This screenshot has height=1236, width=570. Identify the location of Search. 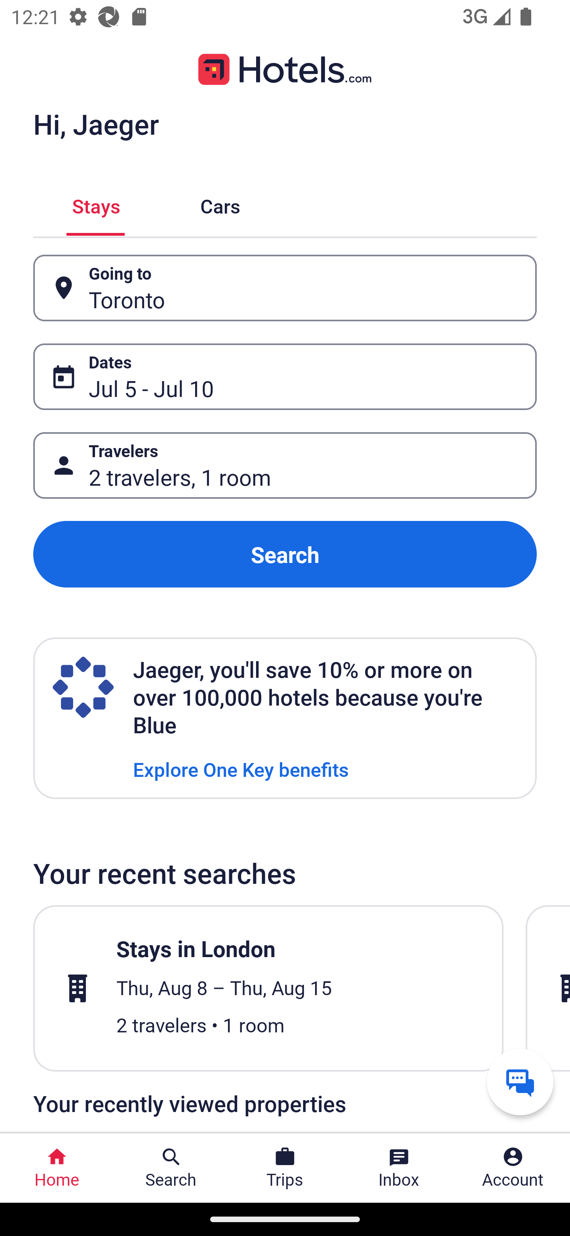
(285, 554).